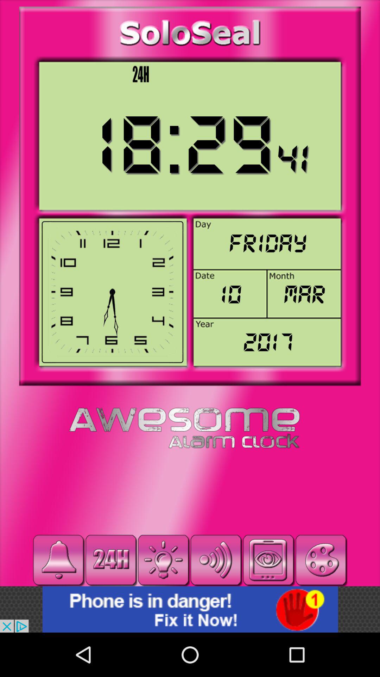 The image size is (380, 677). What do you see at coordinates (268, 560) in the screenshot?
I see `keep screen awake` at bounding box center [268, 560].